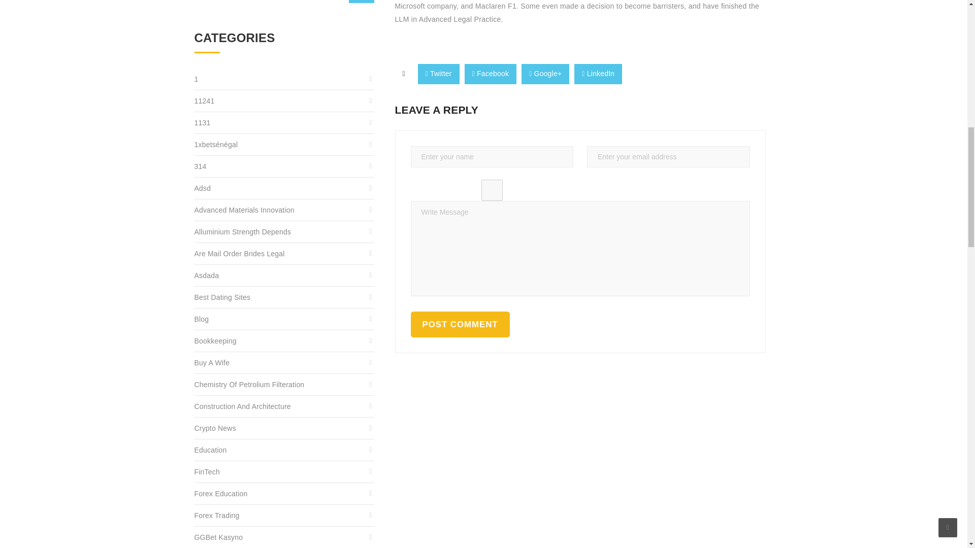 The image size is (975, 548). What do you see at coordinates (491, 74) in the screenshot?
I see `Share via Facebook` at bounding box center [491, 74].